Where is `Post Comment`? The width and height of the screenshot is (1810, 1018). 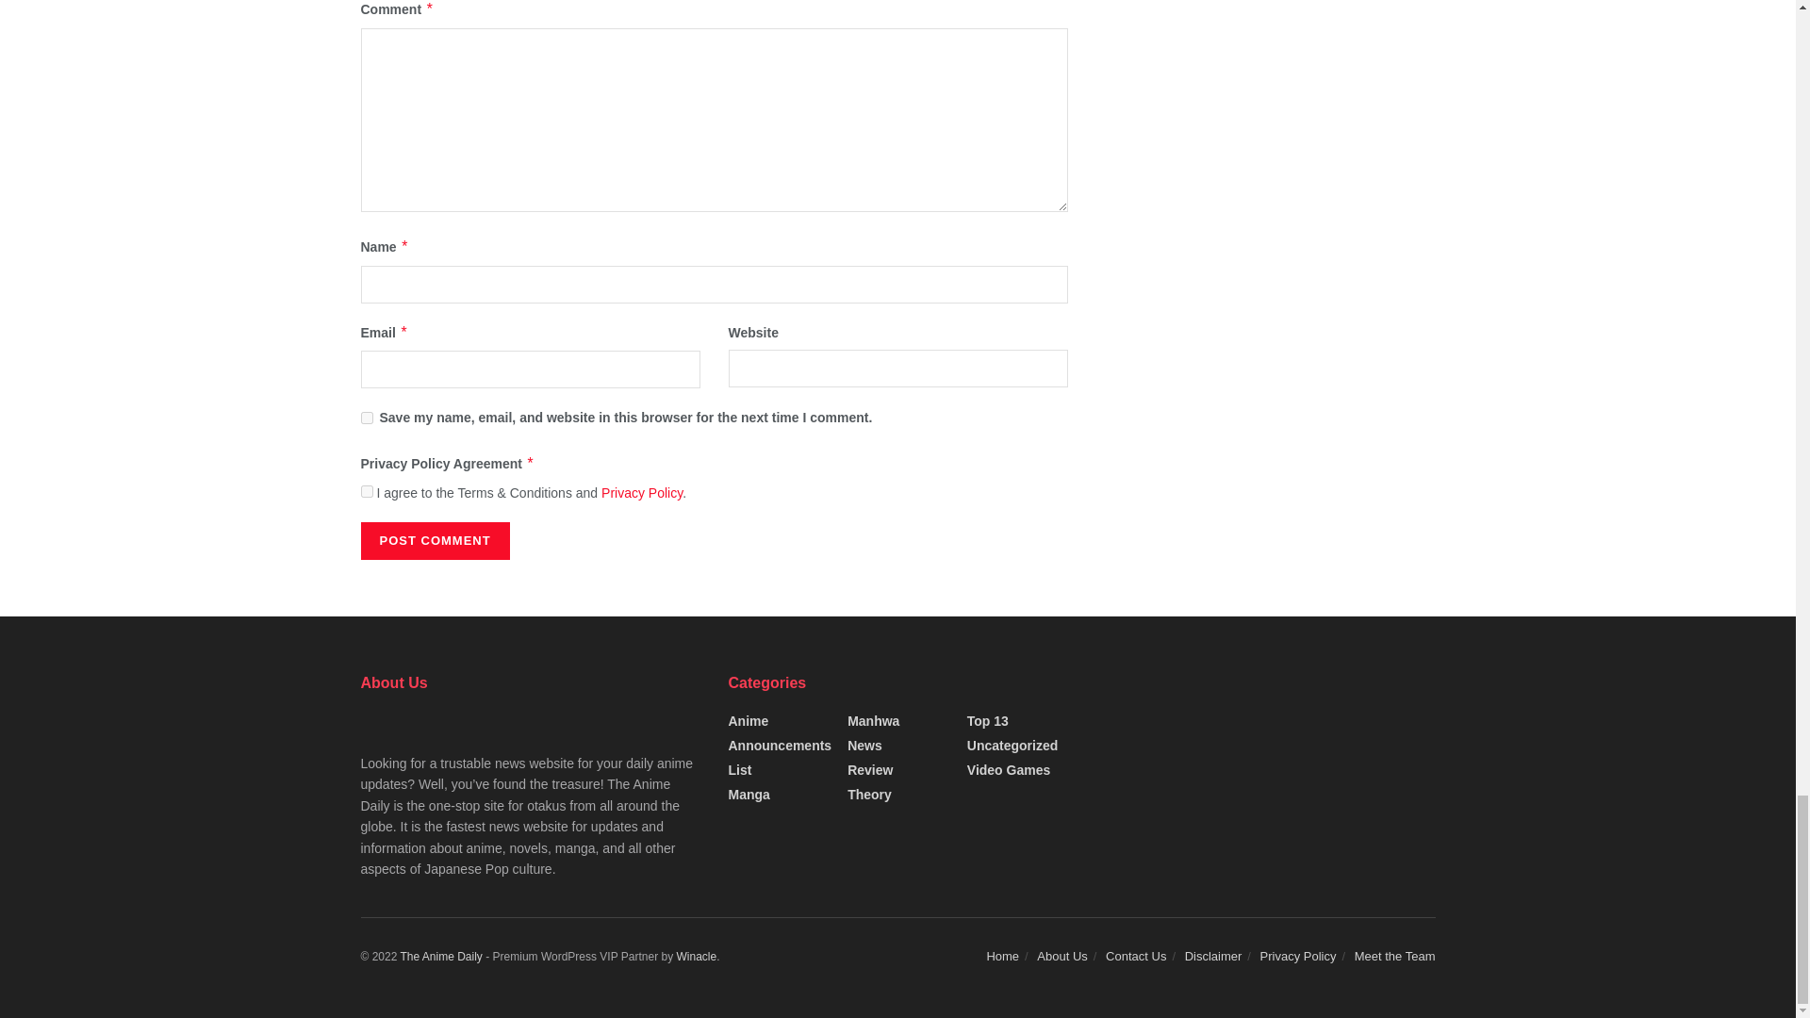 Post Comment is located at coordinates (434, 541).